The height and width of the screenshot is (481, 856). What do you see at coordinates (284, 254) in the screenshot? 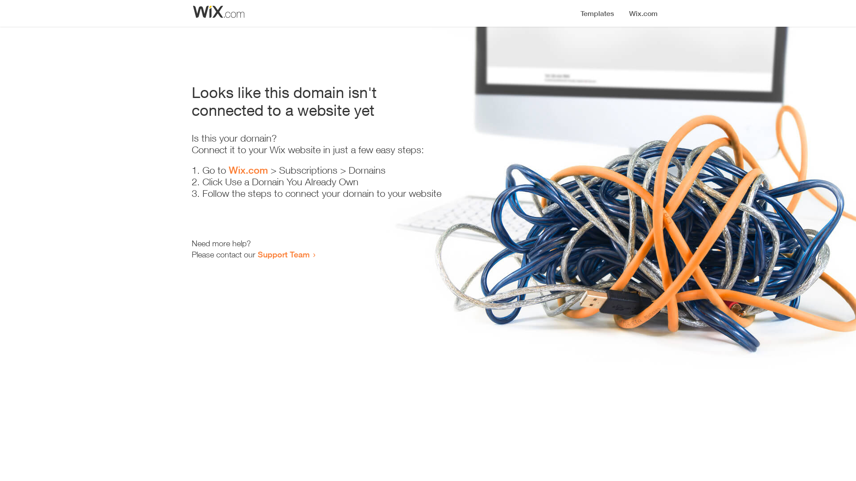
I see `Support Team` at bounding box center [284, 254].